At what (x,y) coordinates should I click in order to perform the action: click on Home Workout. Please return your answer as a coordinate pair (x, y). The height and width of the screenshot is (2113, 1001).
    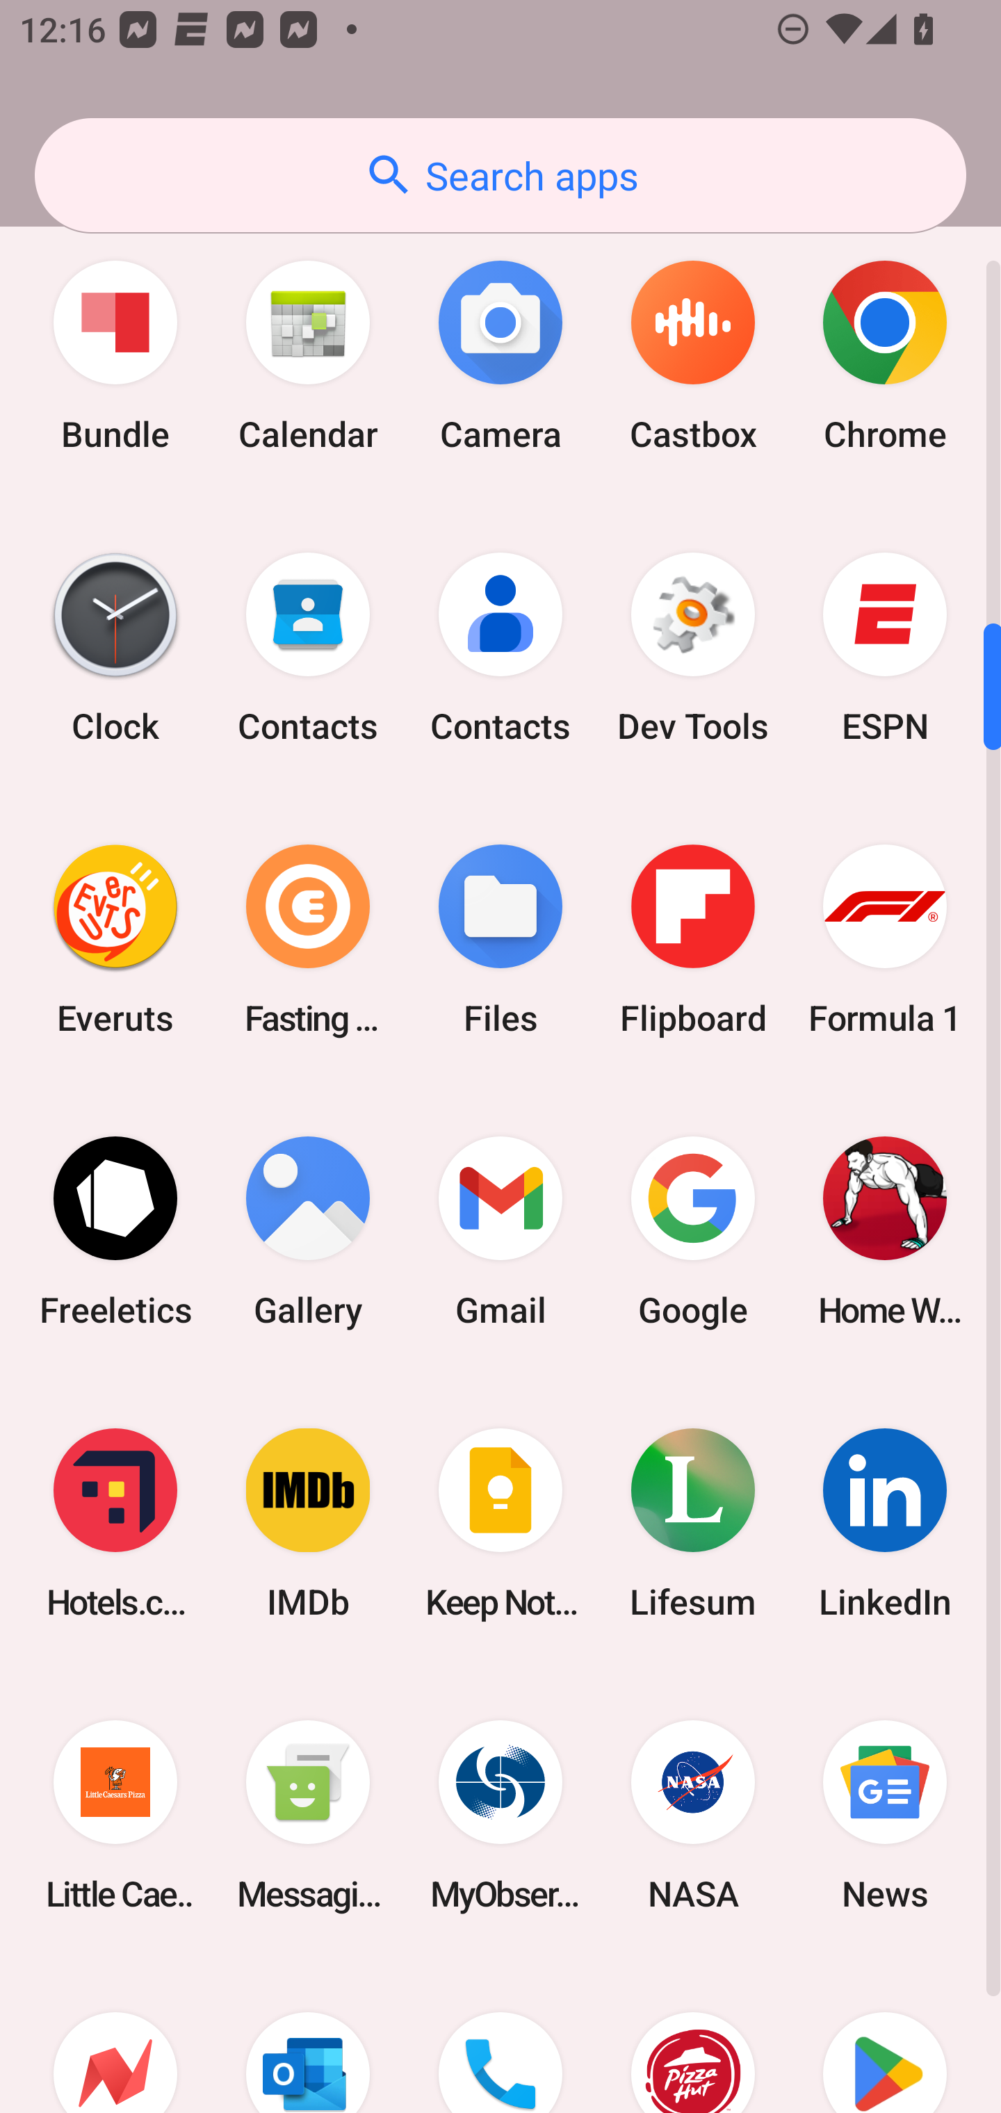
    Looking at the image, I should click on (885, 1232).